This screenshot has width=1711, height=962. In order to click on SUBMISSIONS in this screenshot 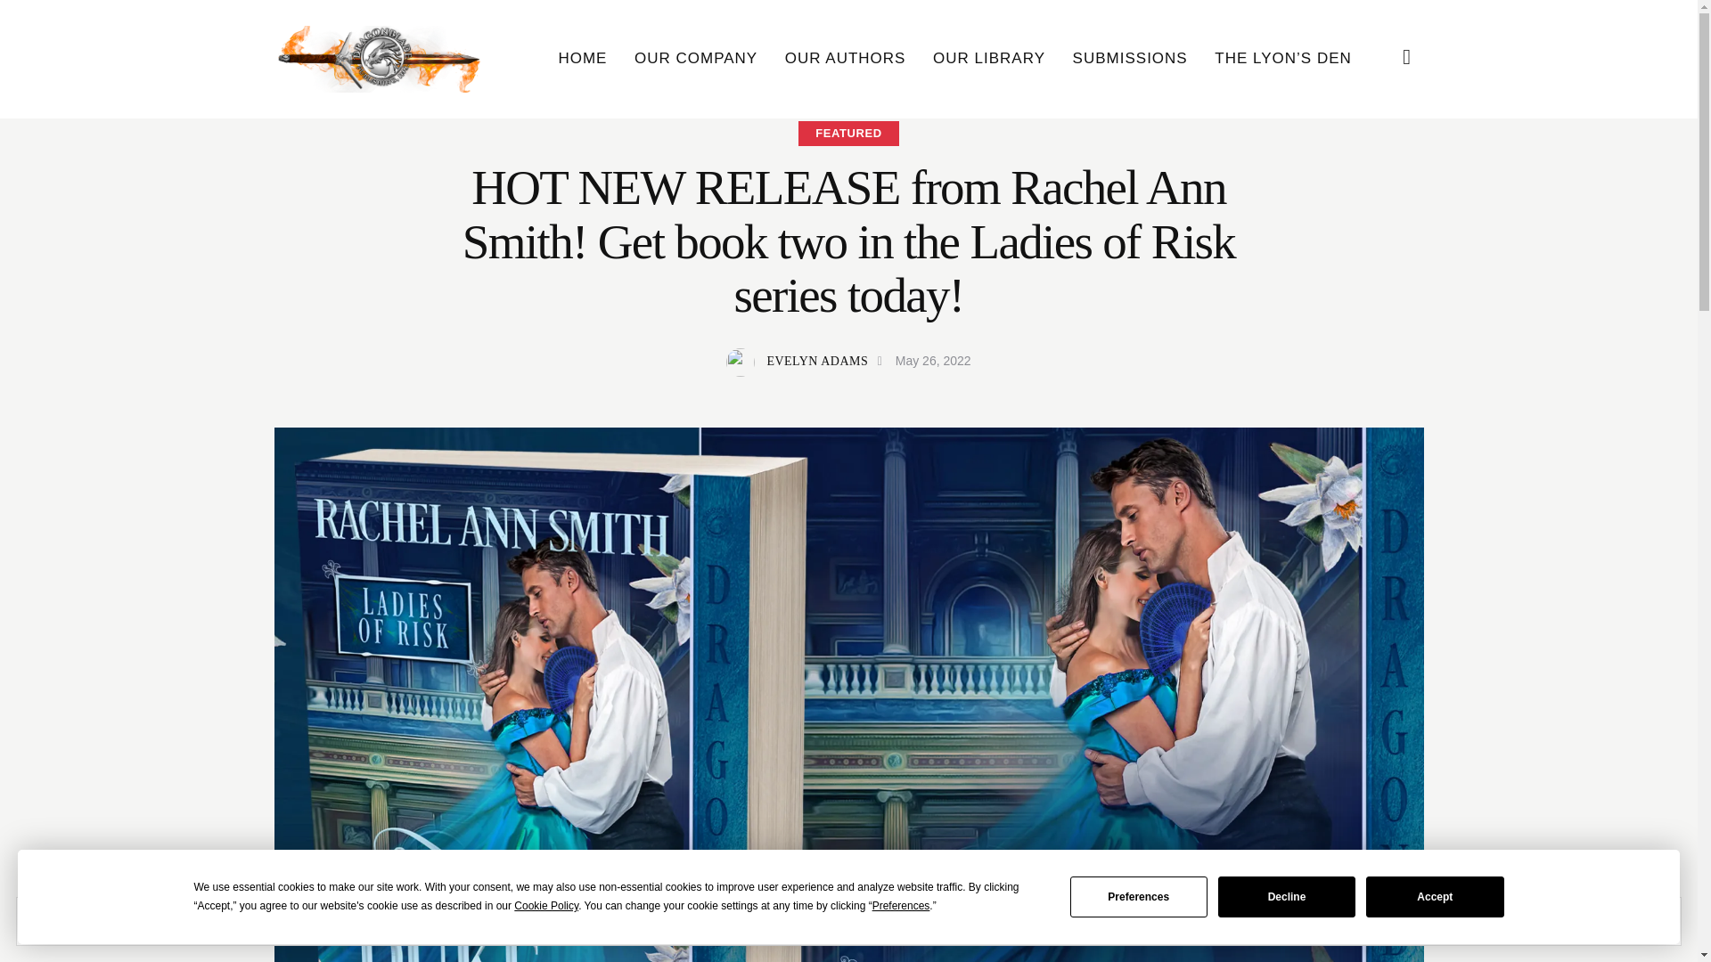, I will do `click(1130, 59)`.